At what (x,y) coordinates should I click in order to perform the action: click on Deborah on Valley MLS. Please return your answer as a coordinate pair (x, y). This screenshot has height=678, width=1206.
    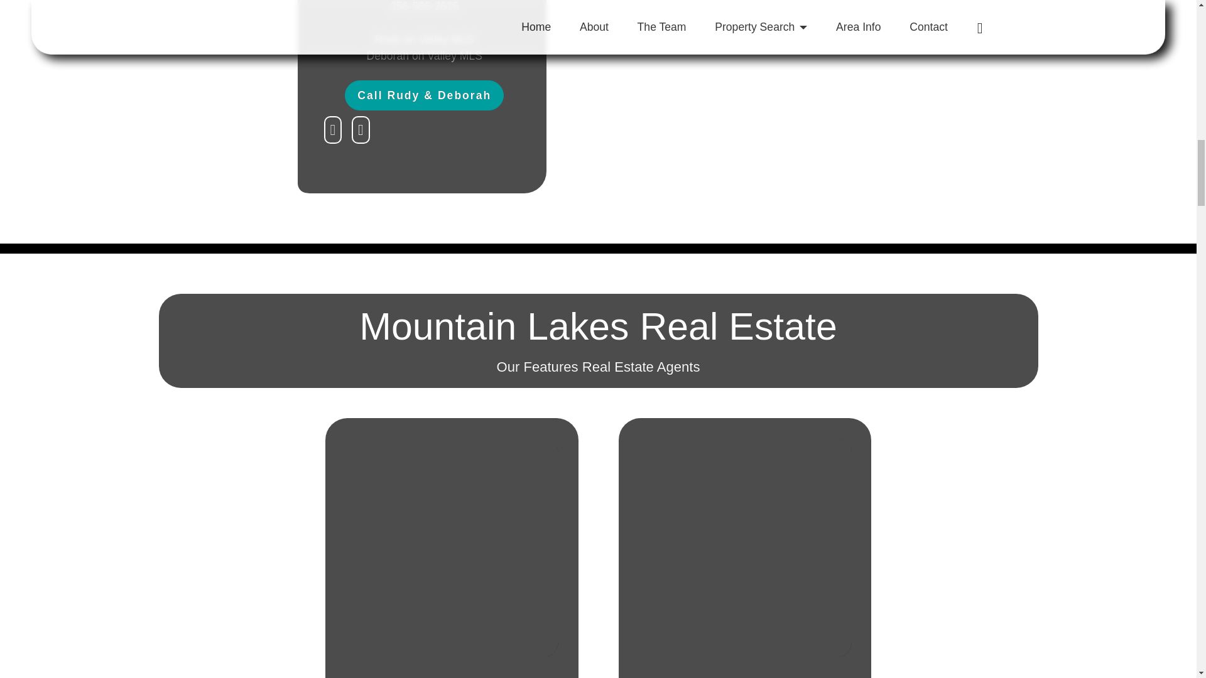
    Looking at the image, I should click on (425, 55).